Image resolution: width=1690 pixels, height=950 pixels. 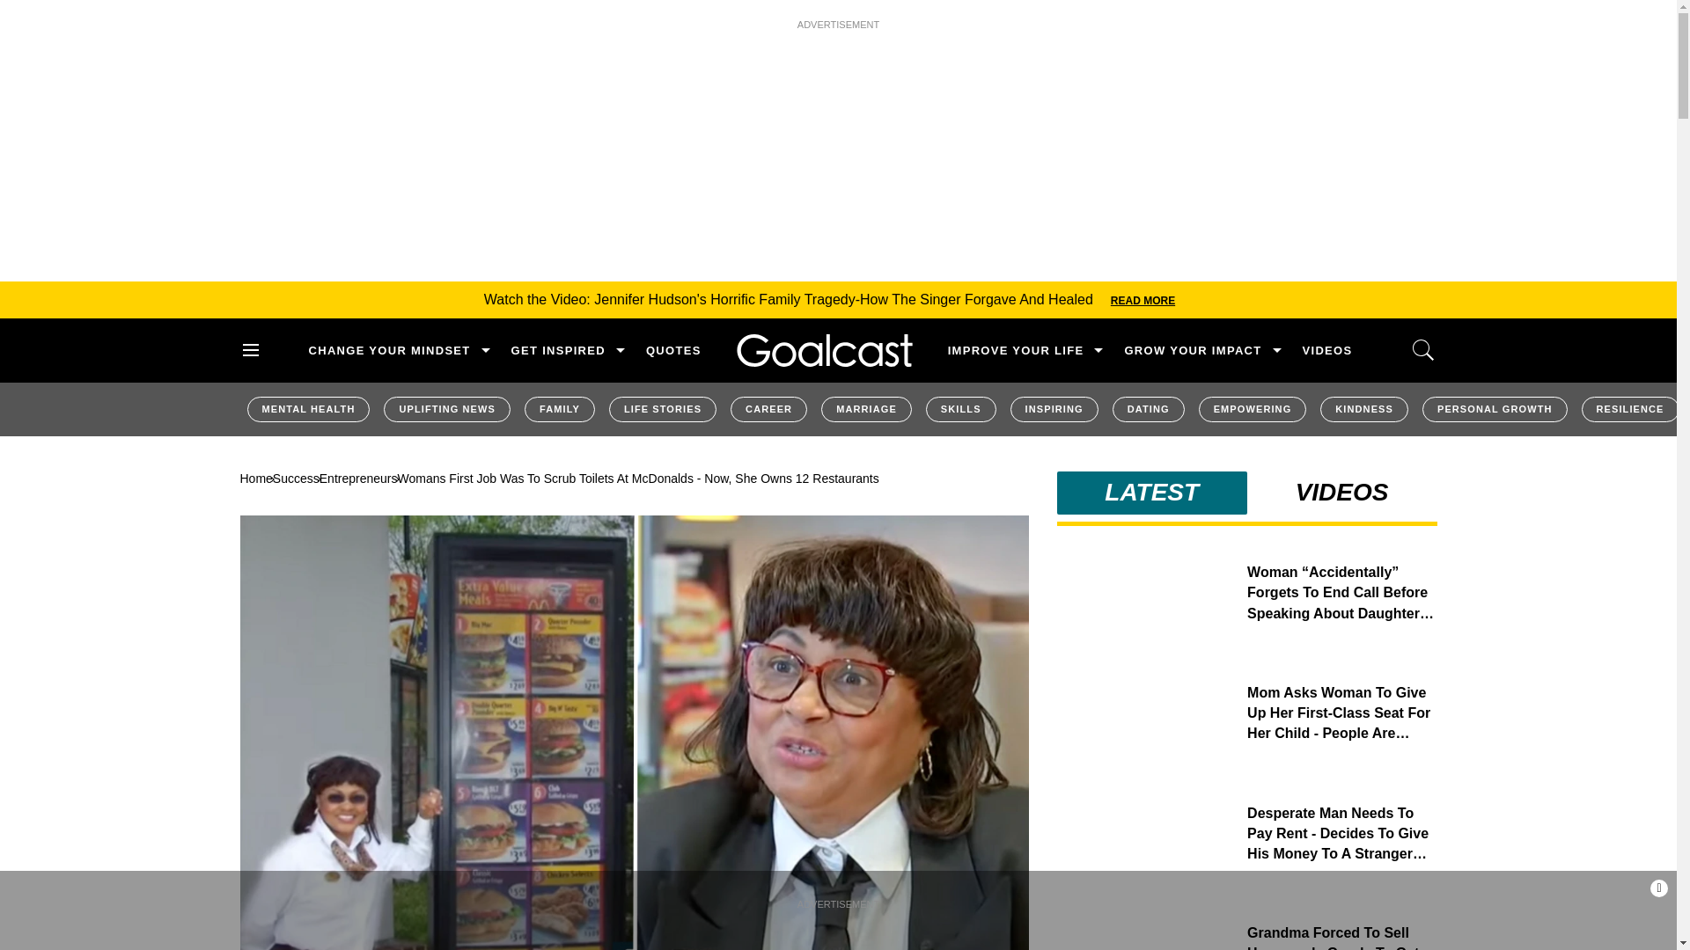 I want to click on VIDEOS, so click(x=1327, y=350).